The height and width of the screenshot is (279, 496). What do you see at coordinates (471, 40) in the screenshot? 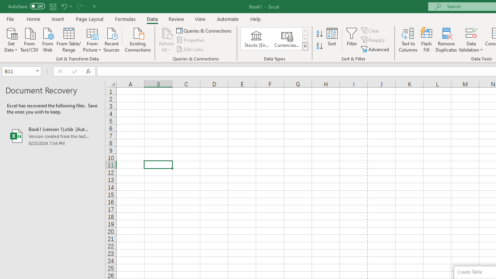
I see `Data Validation...` at bounding box center [471, 40].